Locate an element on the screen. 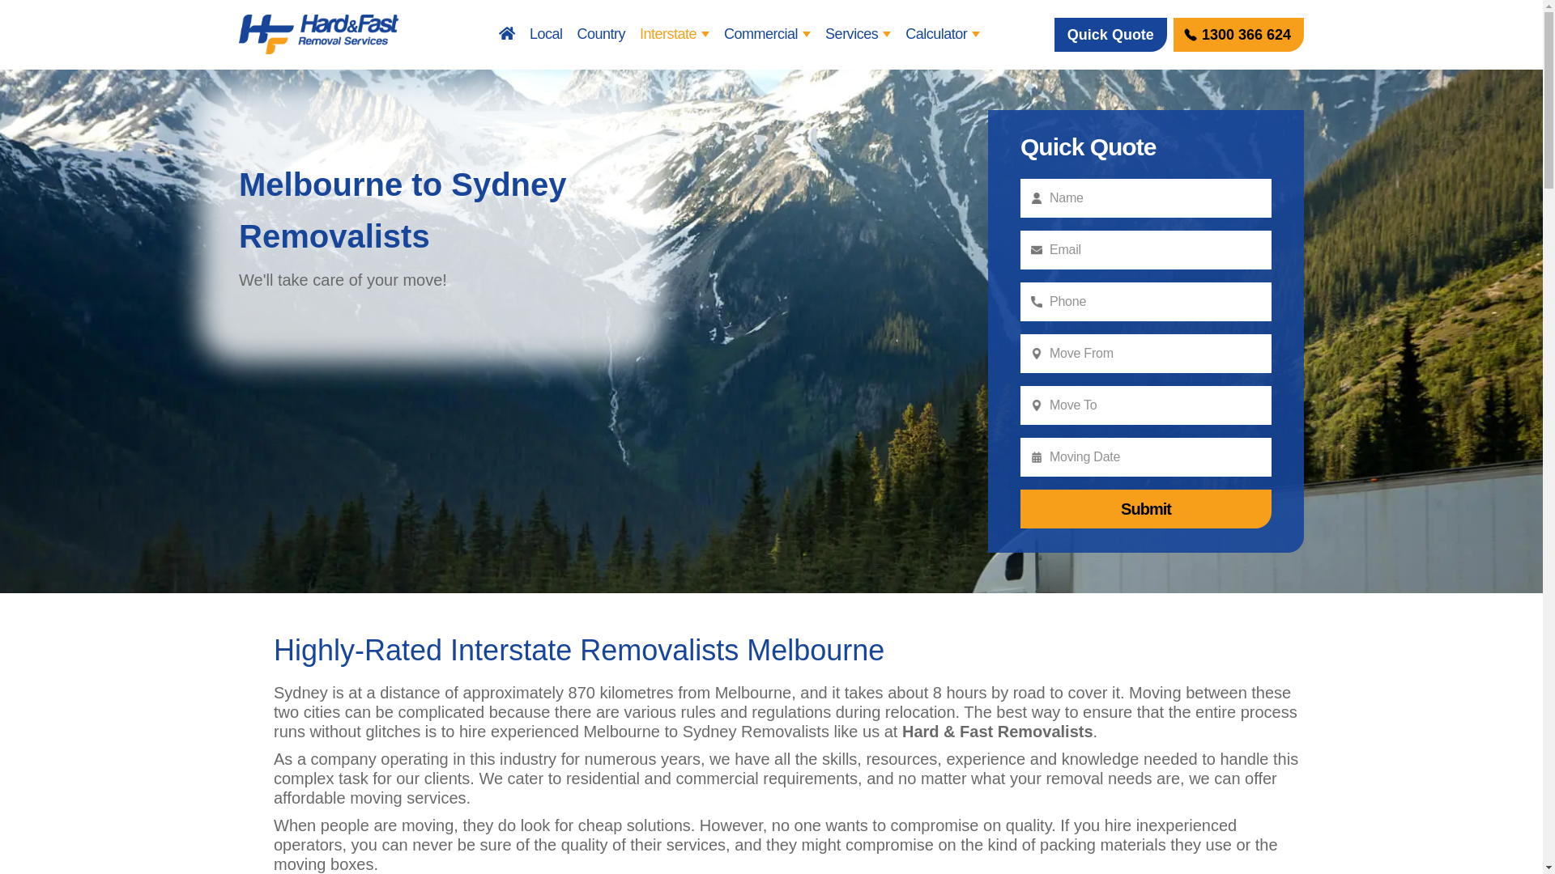 Image resolution: width=1555 pixels, height=874 pixels. Calculator is located at coordinates (943, 35).